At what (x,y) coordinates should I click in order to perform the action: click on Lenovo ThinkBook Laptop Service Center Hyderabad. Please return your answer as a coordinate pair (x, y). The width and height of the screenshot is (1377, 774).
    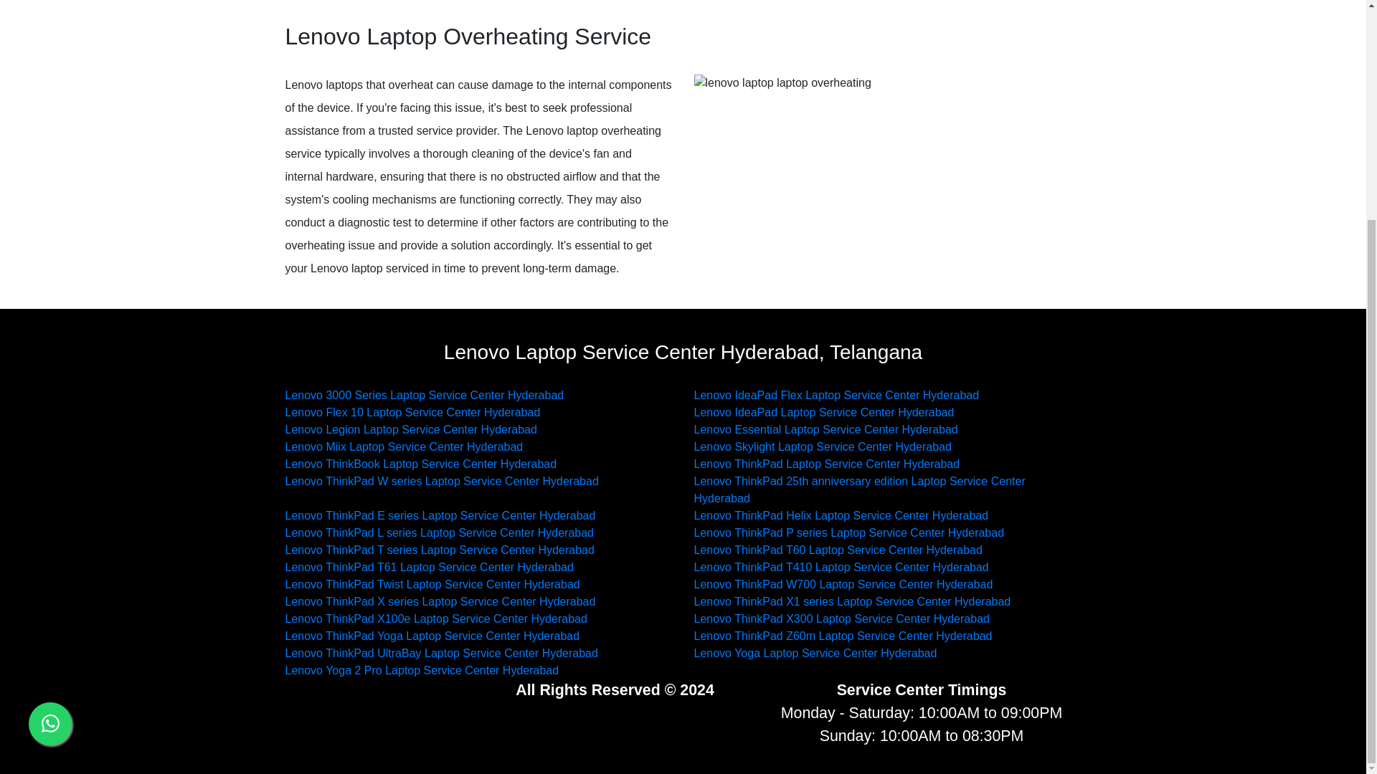
    Looking at the image, I should click on (421, 464).